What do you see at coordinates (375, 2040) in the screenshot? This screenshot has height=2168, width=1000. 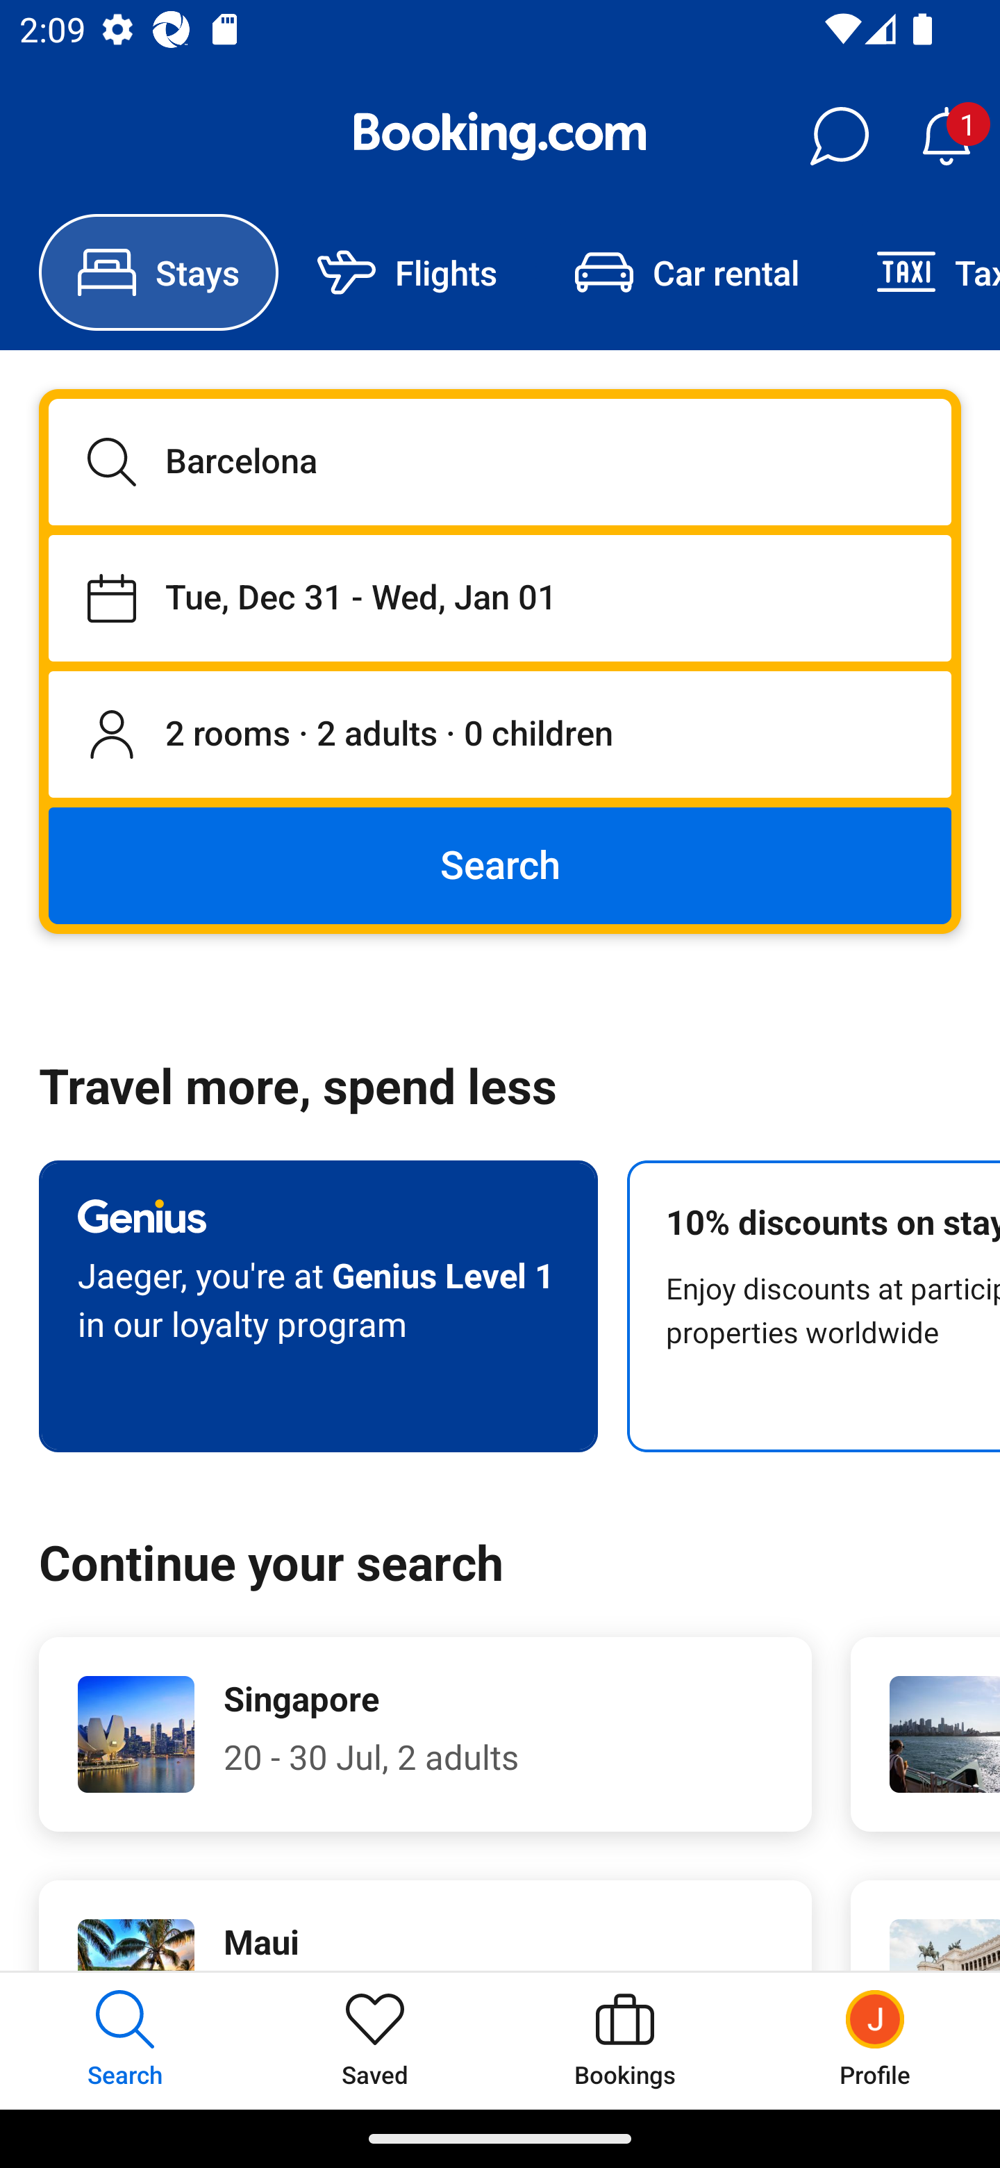 I see `Saved` at bounding box center [375, 2040].